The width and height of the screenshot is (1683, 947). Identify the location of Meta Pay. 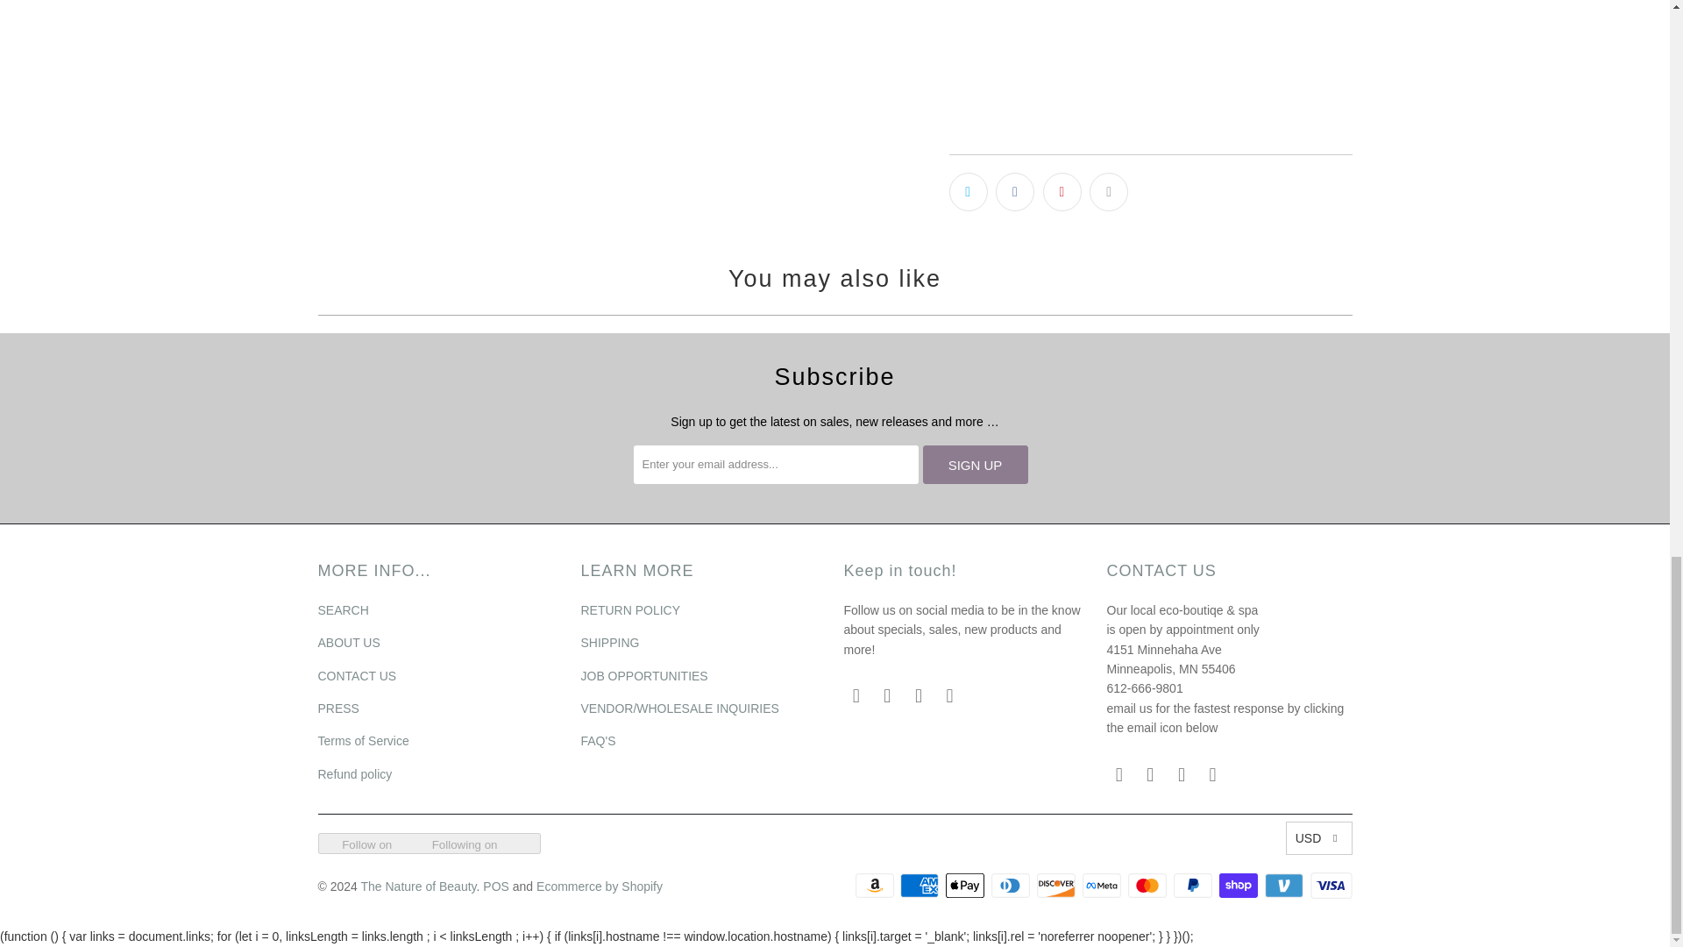
(1103, 885).